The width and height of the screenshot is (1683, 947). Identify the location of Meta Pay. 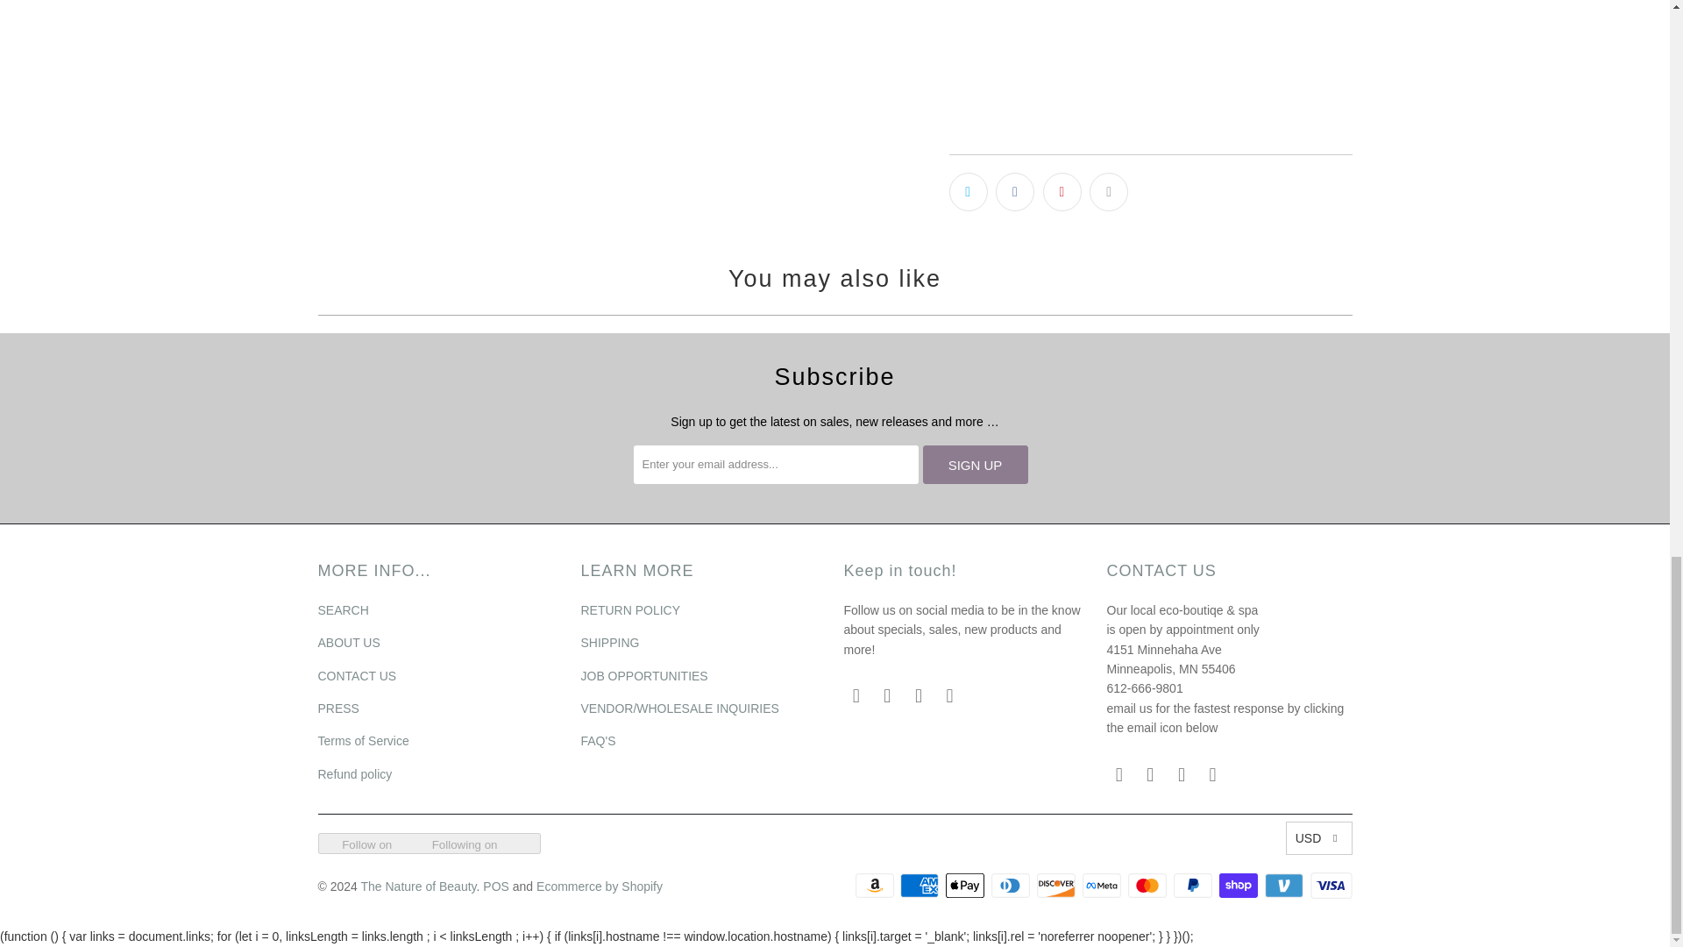
(1103, 885).